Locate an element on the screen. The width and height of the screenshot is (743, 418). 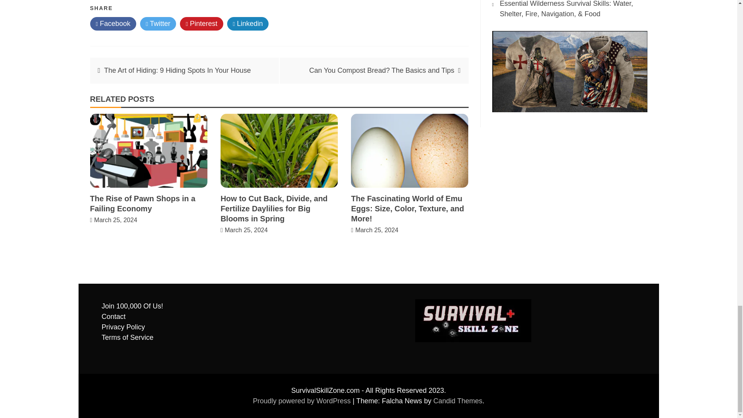
March 25, 2024 is located at coordinates (377, 230).